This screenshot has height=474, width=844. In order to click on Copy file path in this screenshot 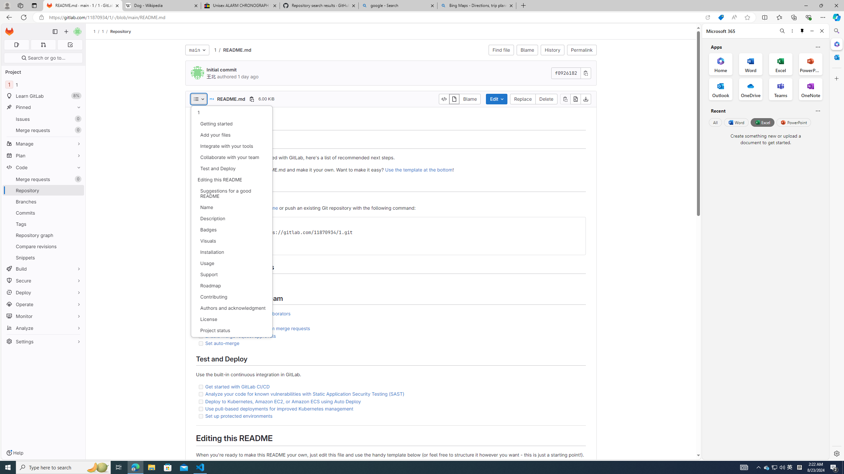, I will do `click(252, 99)`.